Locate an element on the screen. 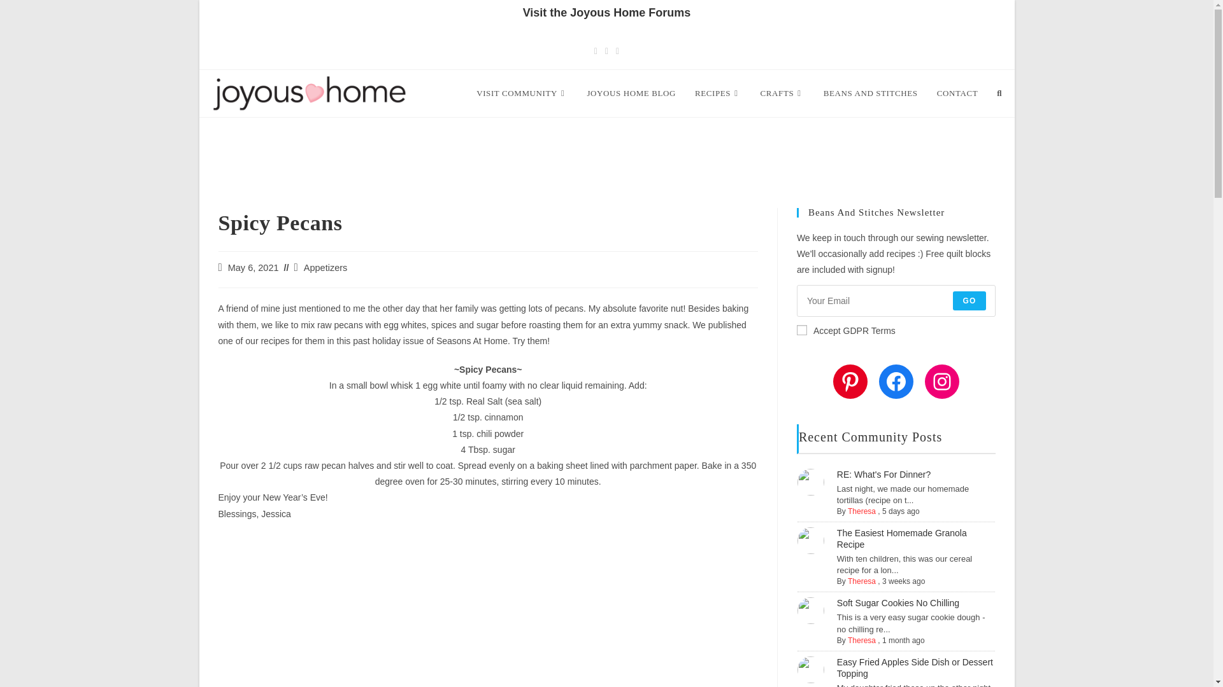 This screenshot has width=1223, height=687. BEANS AND STITCHES is located at coordinates (870, 93).